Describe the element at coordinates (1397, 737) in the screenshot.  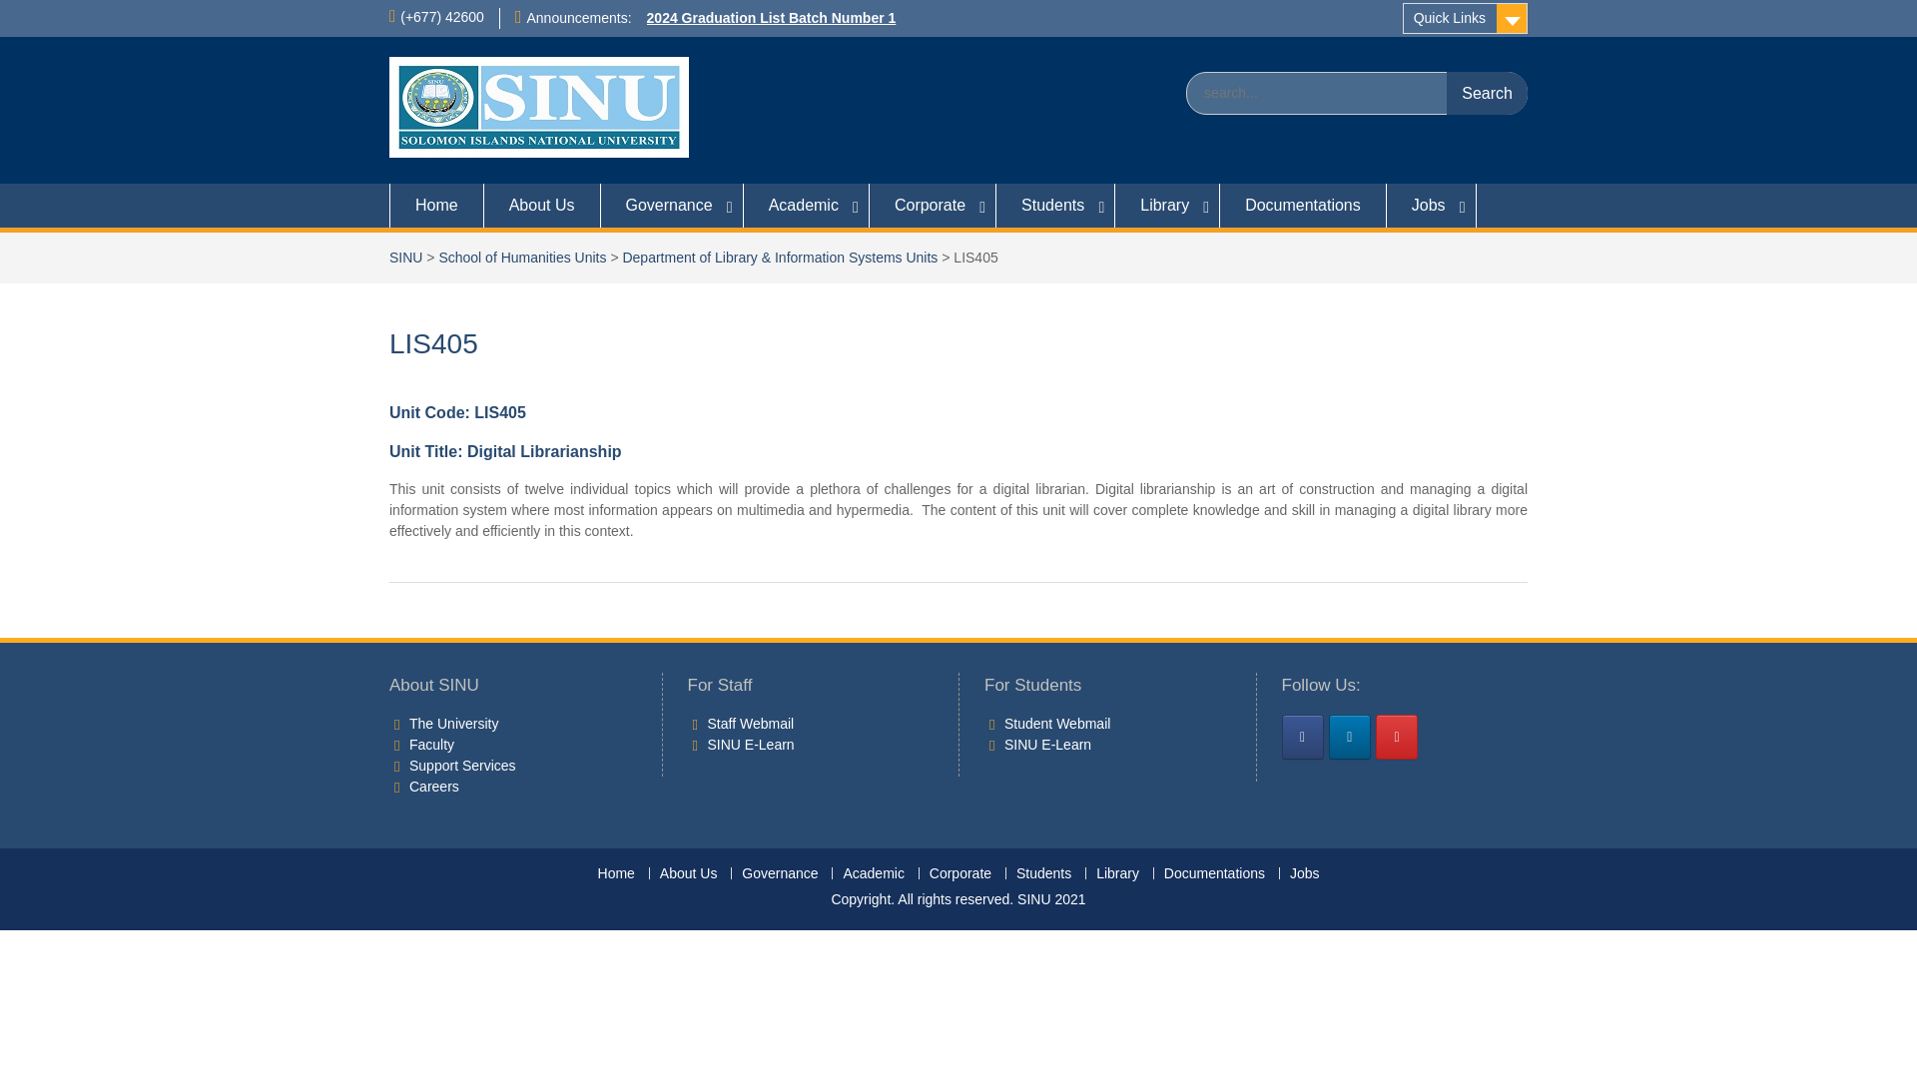
I see `SINU on Instagram` at that location.